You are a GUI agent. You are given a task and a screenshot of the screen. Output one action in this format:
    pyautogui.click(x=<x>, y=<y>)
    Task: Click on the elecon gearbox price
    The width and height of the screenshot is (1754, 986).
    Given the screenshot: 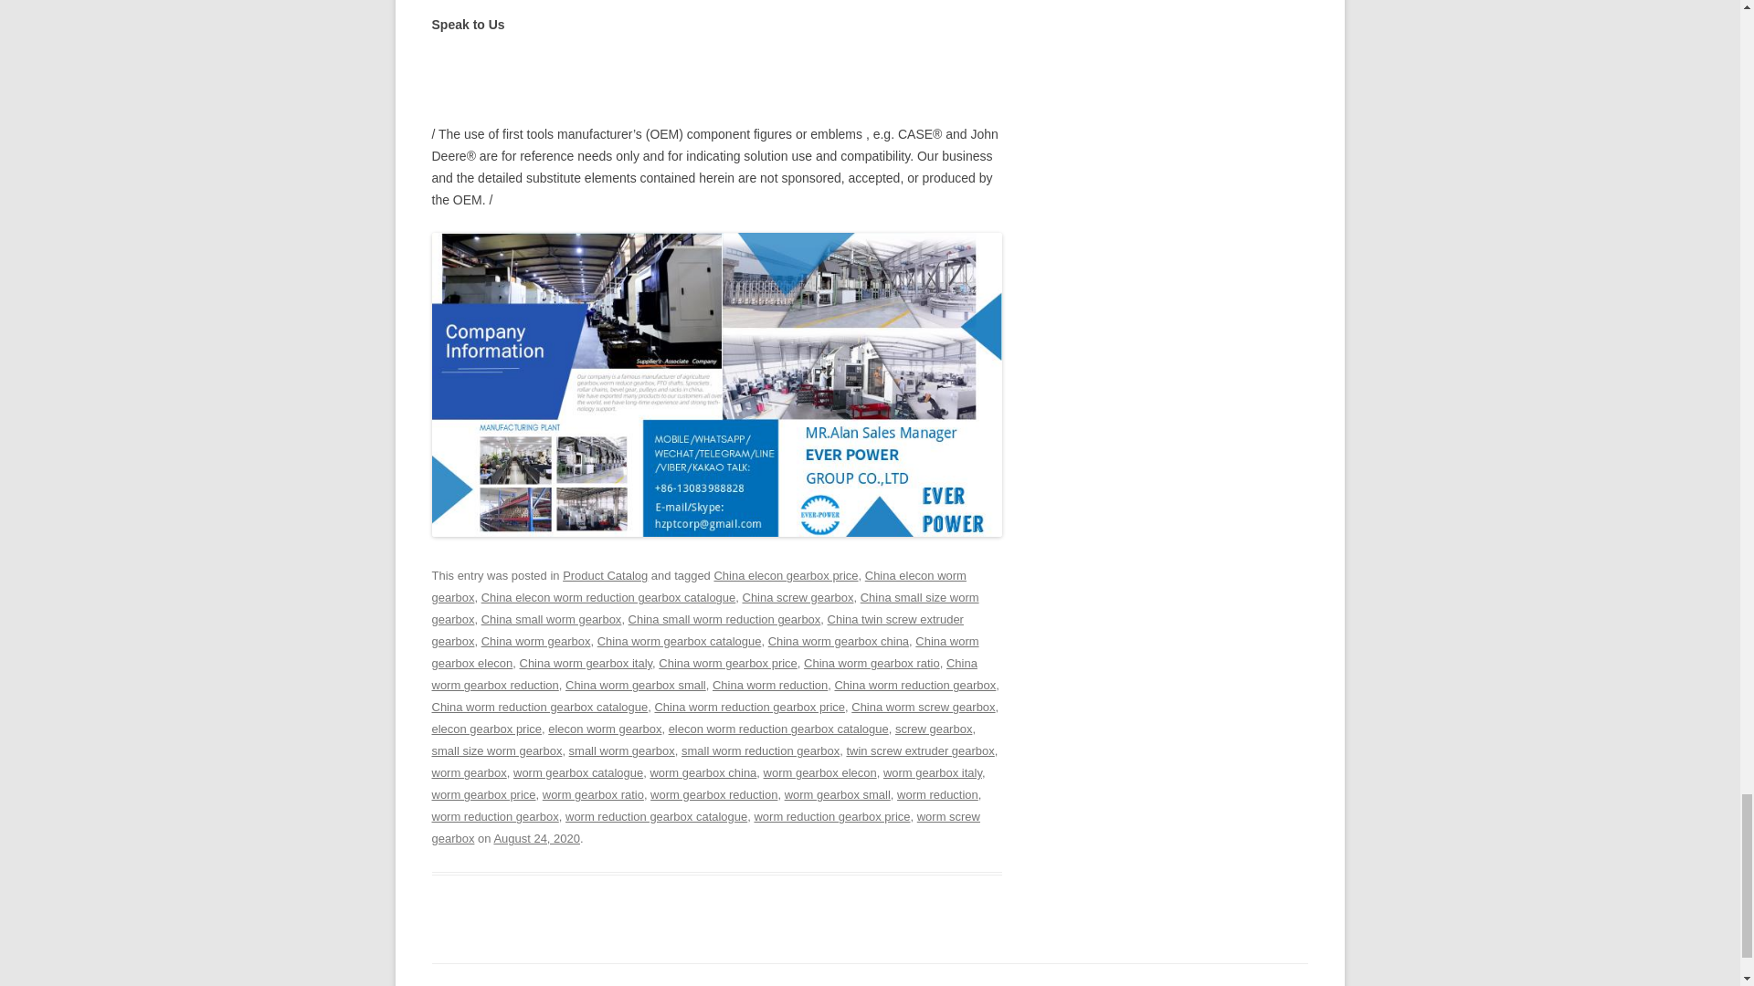 What is the action you would take?
    pyautogui.click(x=486, y=729)
    